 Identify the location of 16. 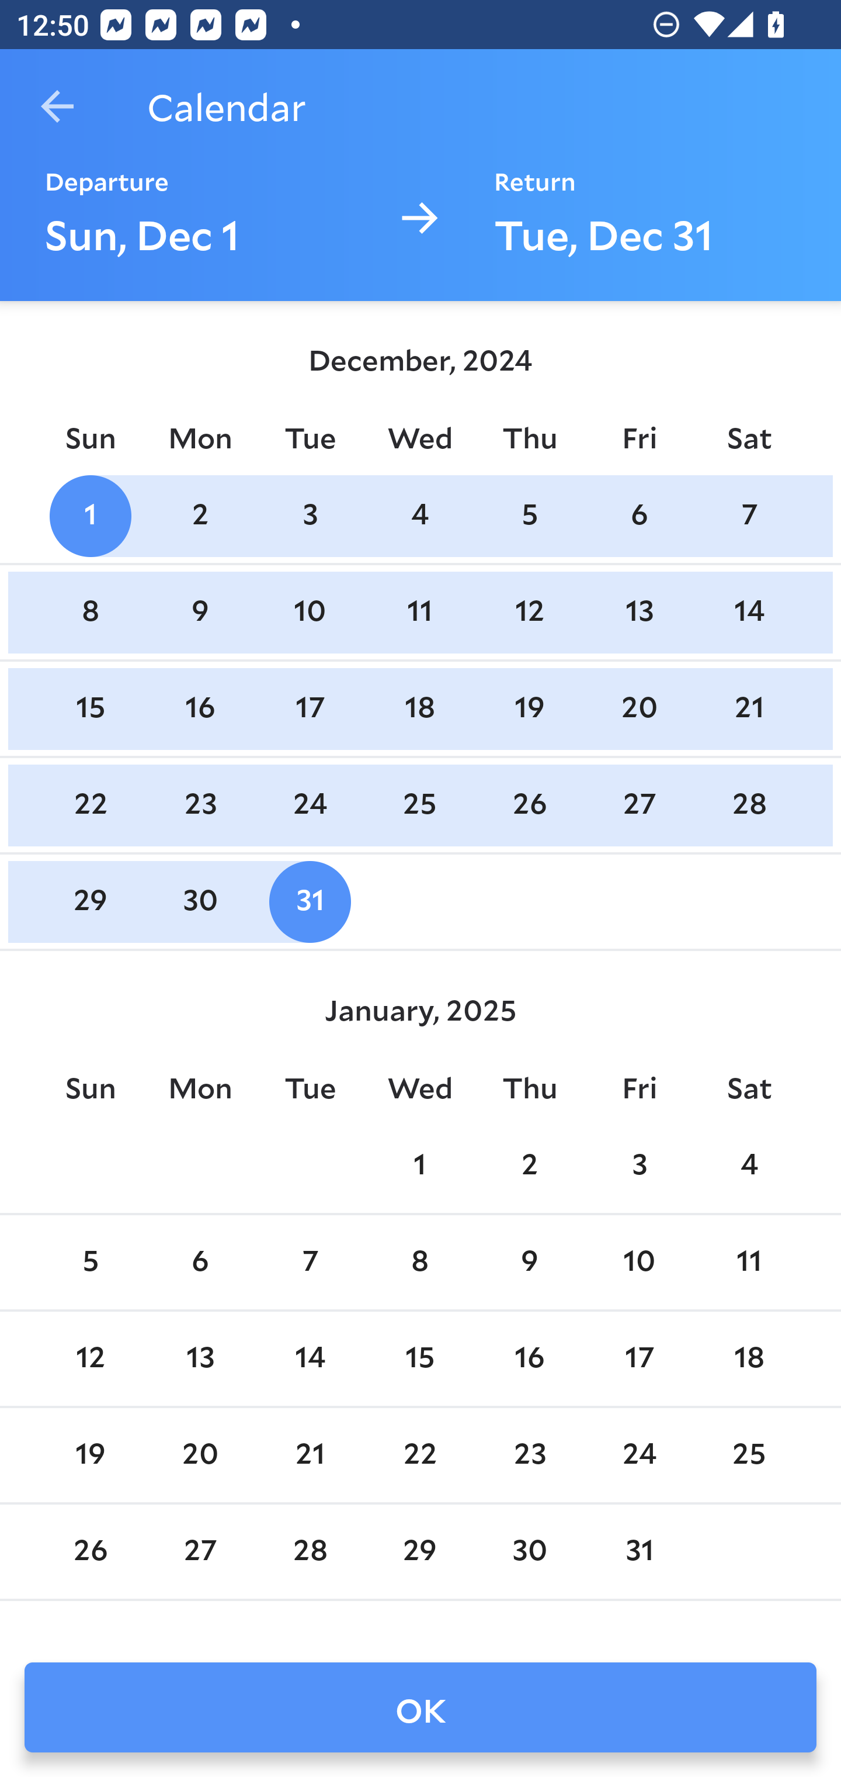
(529, 1359).